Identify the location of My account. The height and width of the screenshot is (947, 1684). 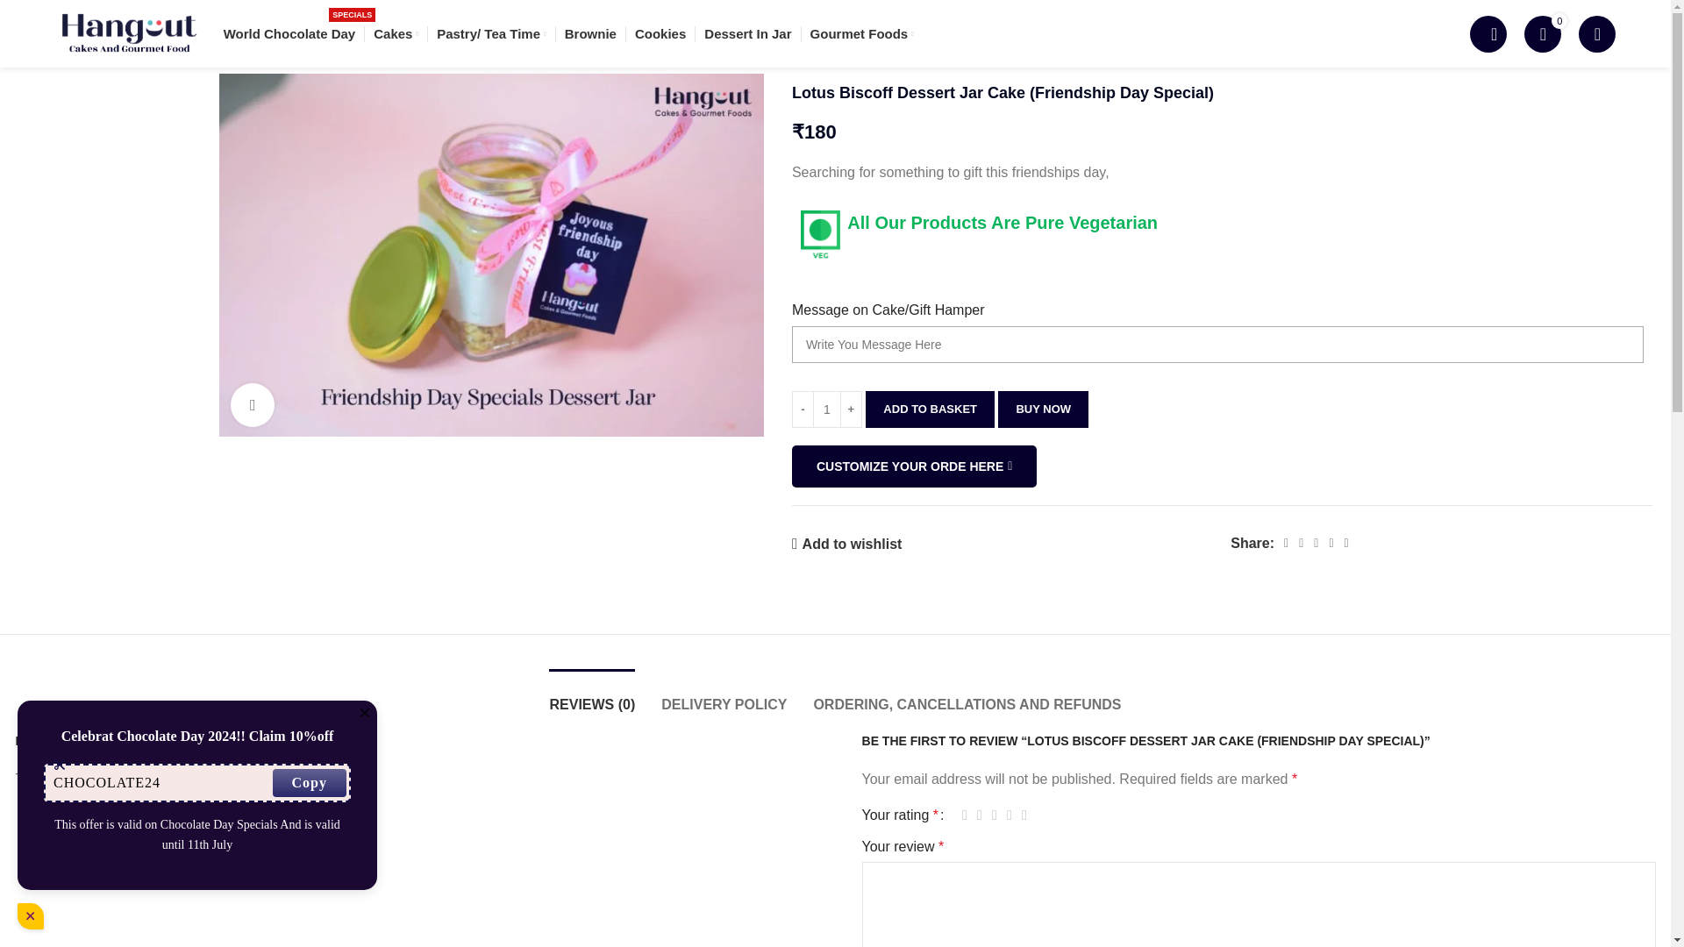
(914, 466).